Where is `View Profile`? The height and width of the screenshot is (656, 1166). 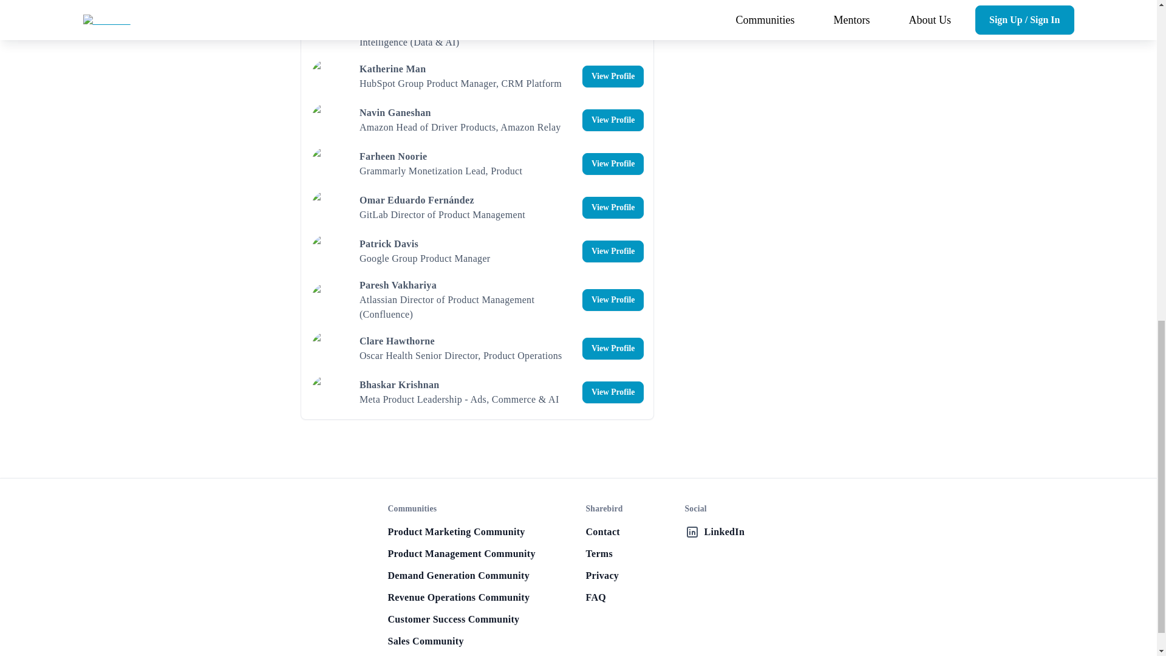 View Profile is located at coordinates (612, 392).